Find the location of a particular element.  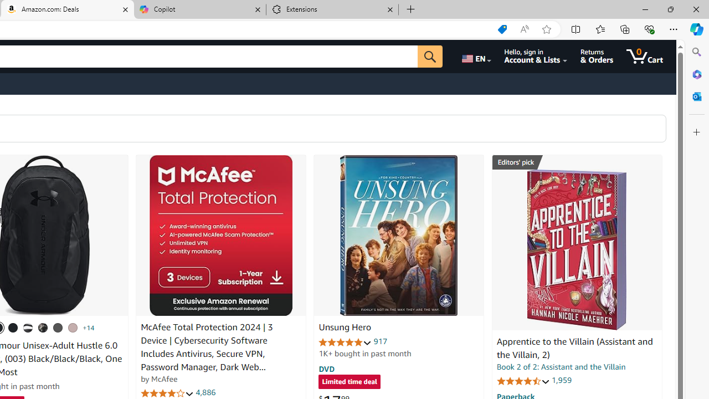

Shopping in Microsoft Edge is located at coordinates (502, 29).